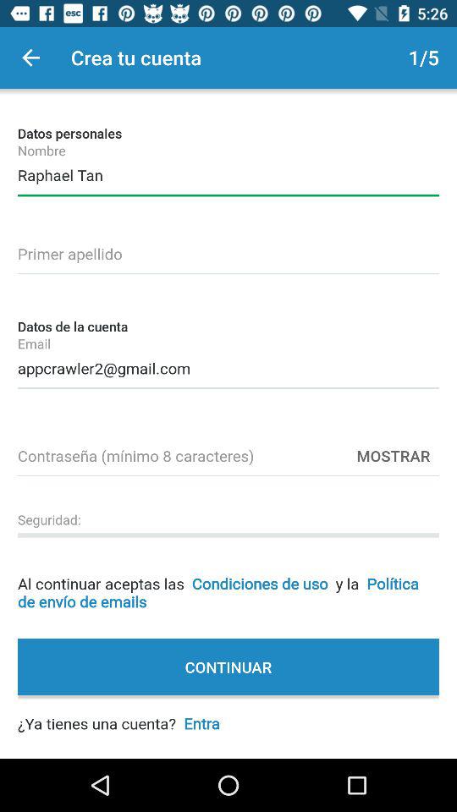 This screenshot has width=457, height=812. I want to click on enter password minumum 8 characters, so click(228, 453).